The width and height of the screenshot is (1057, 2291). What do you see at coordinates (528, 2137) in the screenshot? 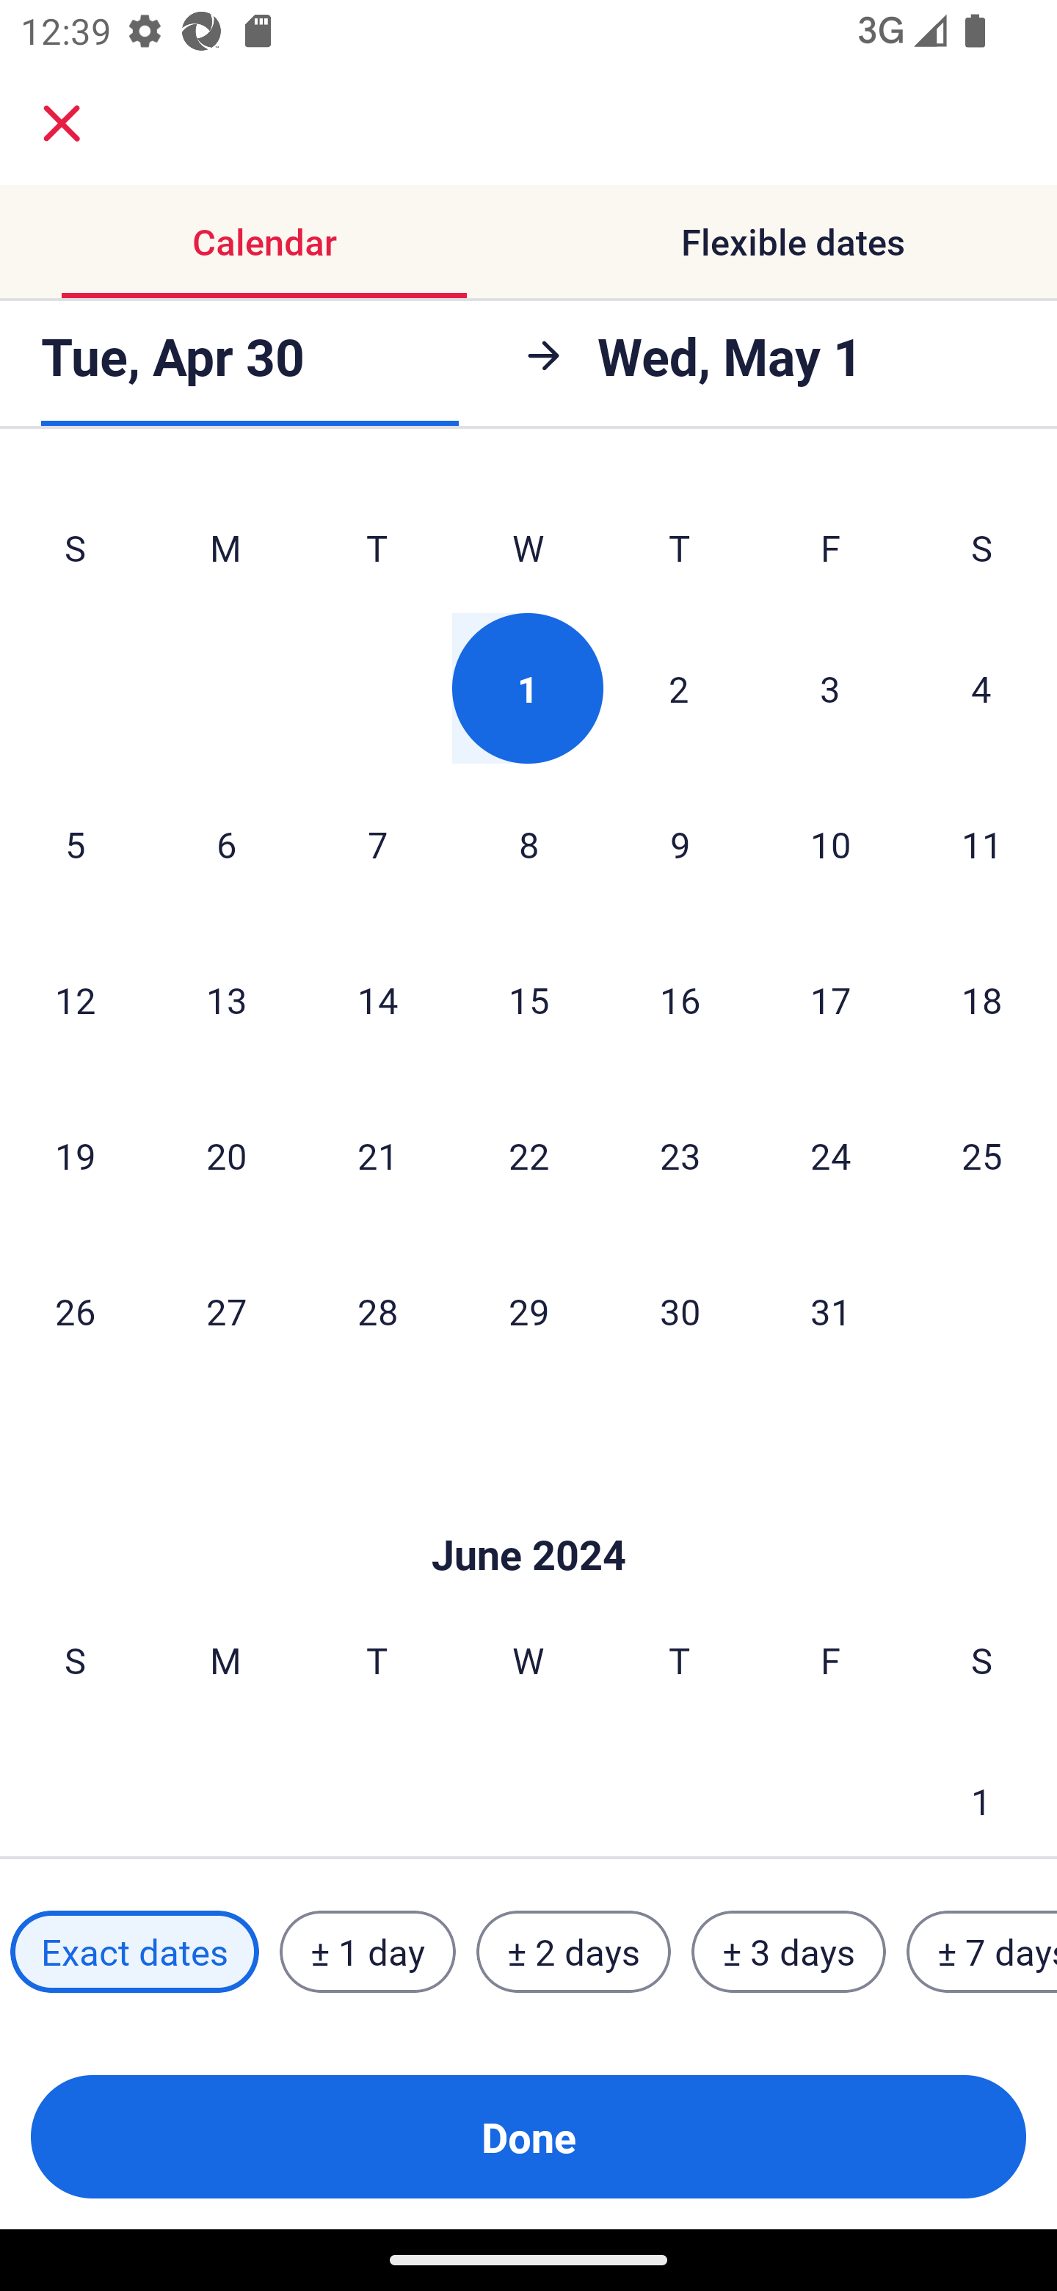
I see `Done` at bounding box center [528, 2137].